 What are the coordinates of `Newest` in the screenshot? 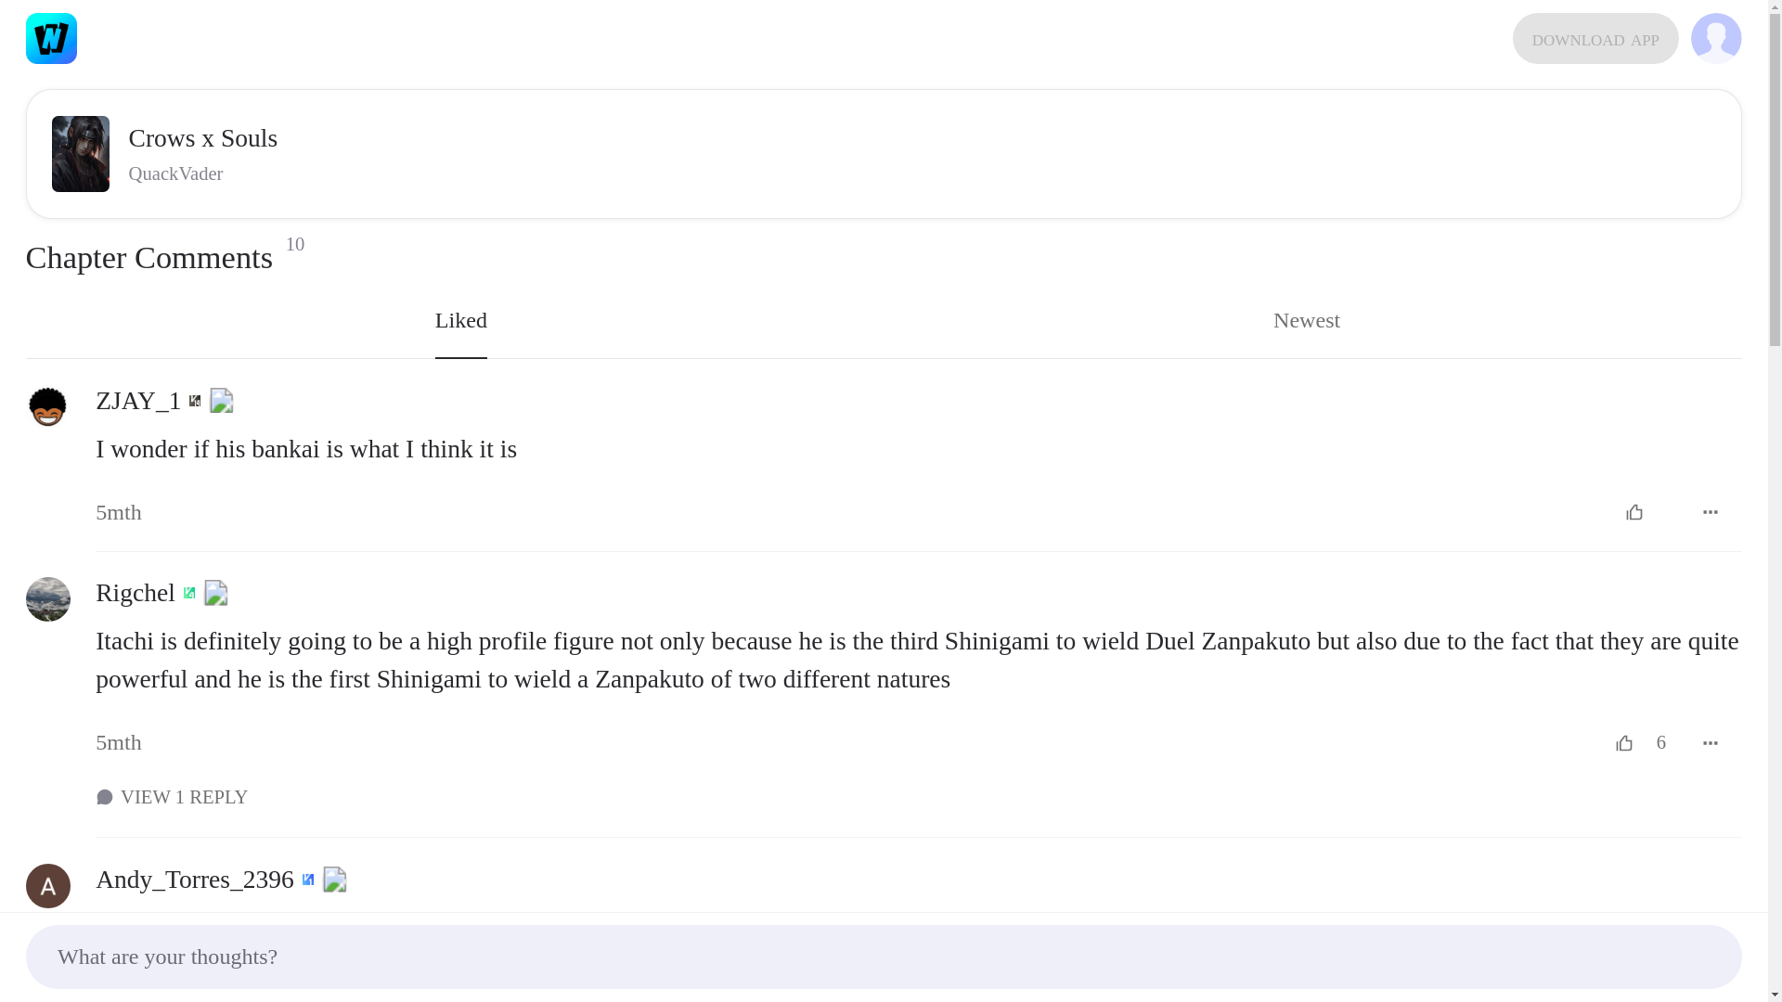 It's located at (1306, 321).